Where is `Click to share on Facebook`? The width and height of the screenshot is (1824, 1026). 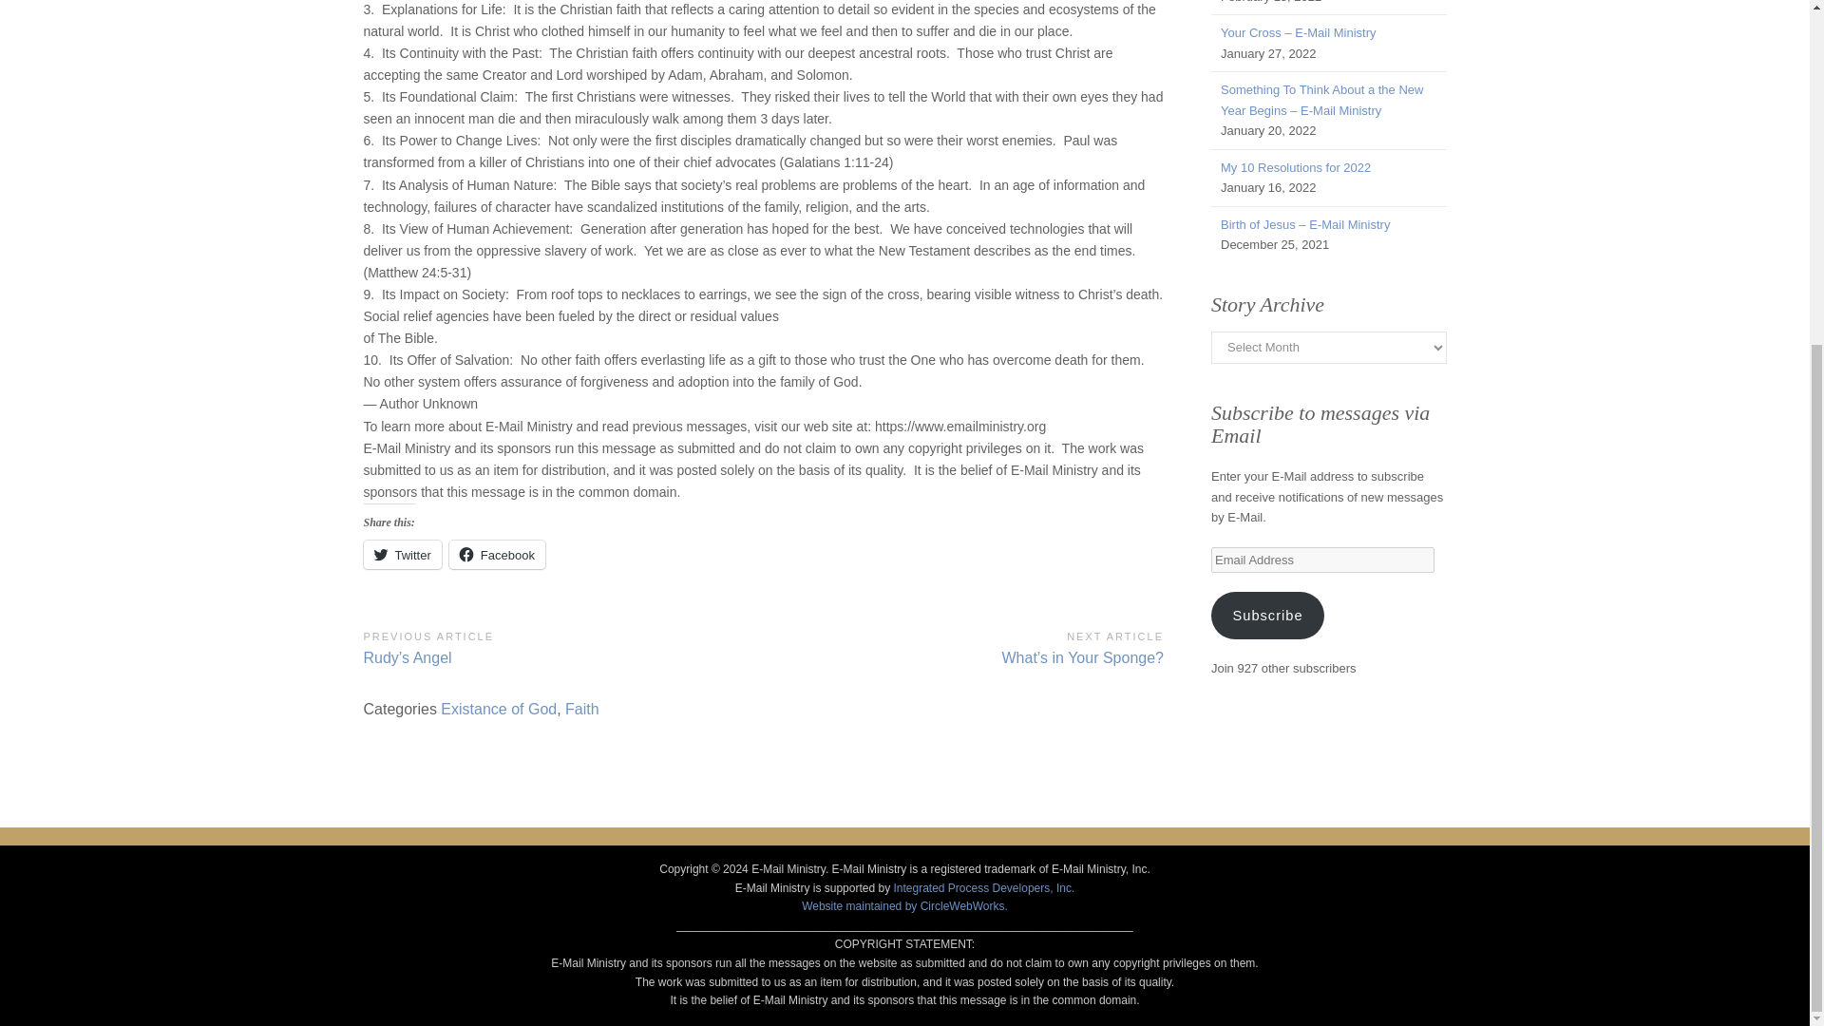
Click to share on Facebook is located at coordinates (497, 555).